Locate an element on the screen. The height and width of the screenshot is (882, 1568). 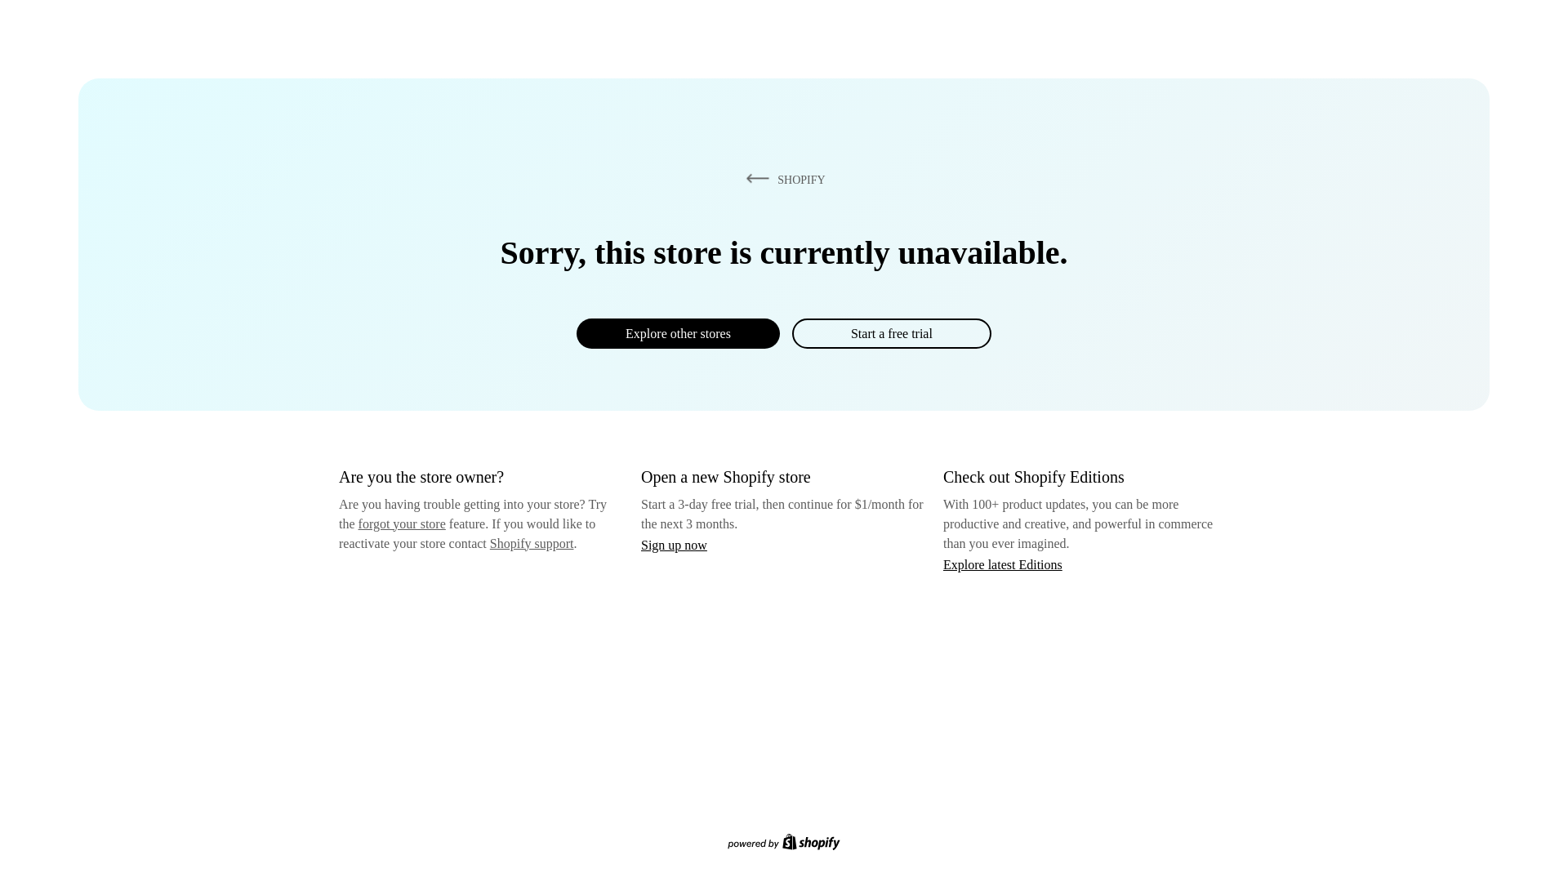
SHOPIFY is located at coordinates (782, 179).